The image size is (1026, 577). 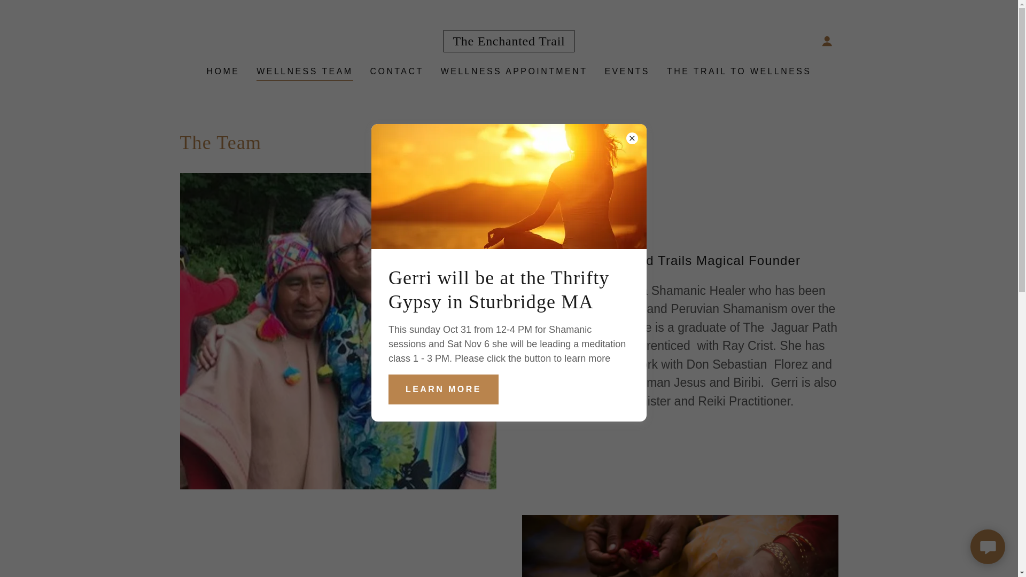 What do you see at coordinates (627, 72) in the screenshot?
I see `EVENTS` at bounding box center [627, 72].